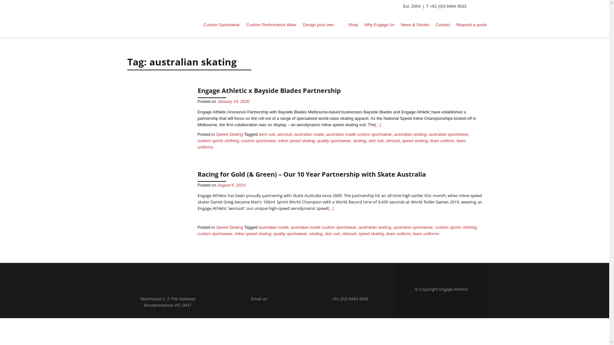  Describe the element at coordinates (230, 134) in the screenshot. I see `Speed Skating` at that location.